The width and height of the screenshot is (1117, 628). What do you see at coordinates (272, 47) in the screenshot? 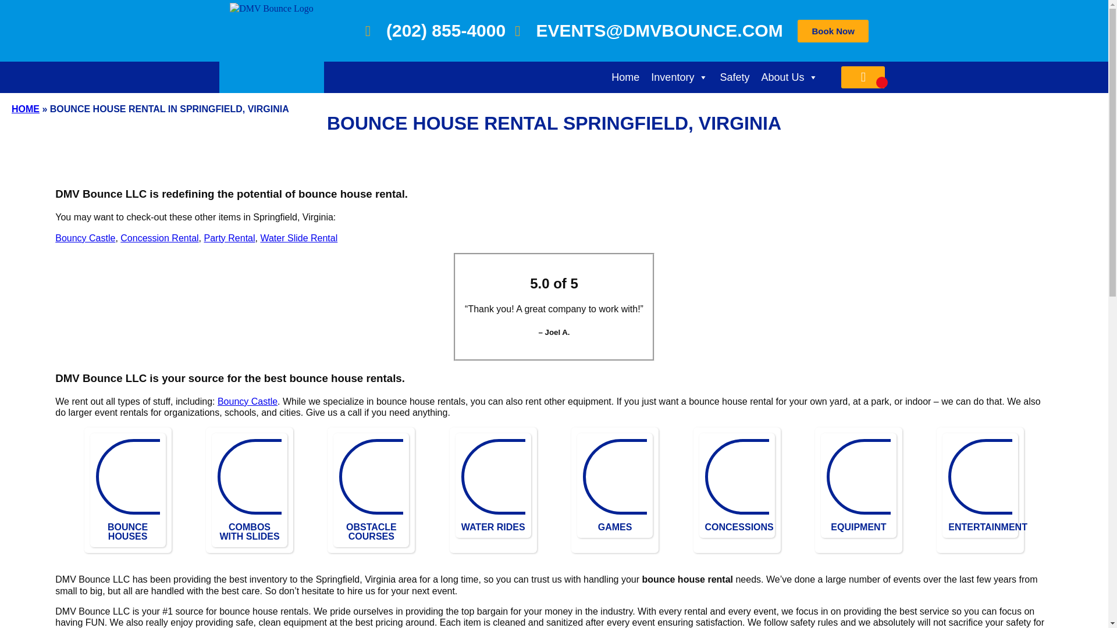
I see `DMV BOUNCE LOGO` at bounding box center [272, 47].